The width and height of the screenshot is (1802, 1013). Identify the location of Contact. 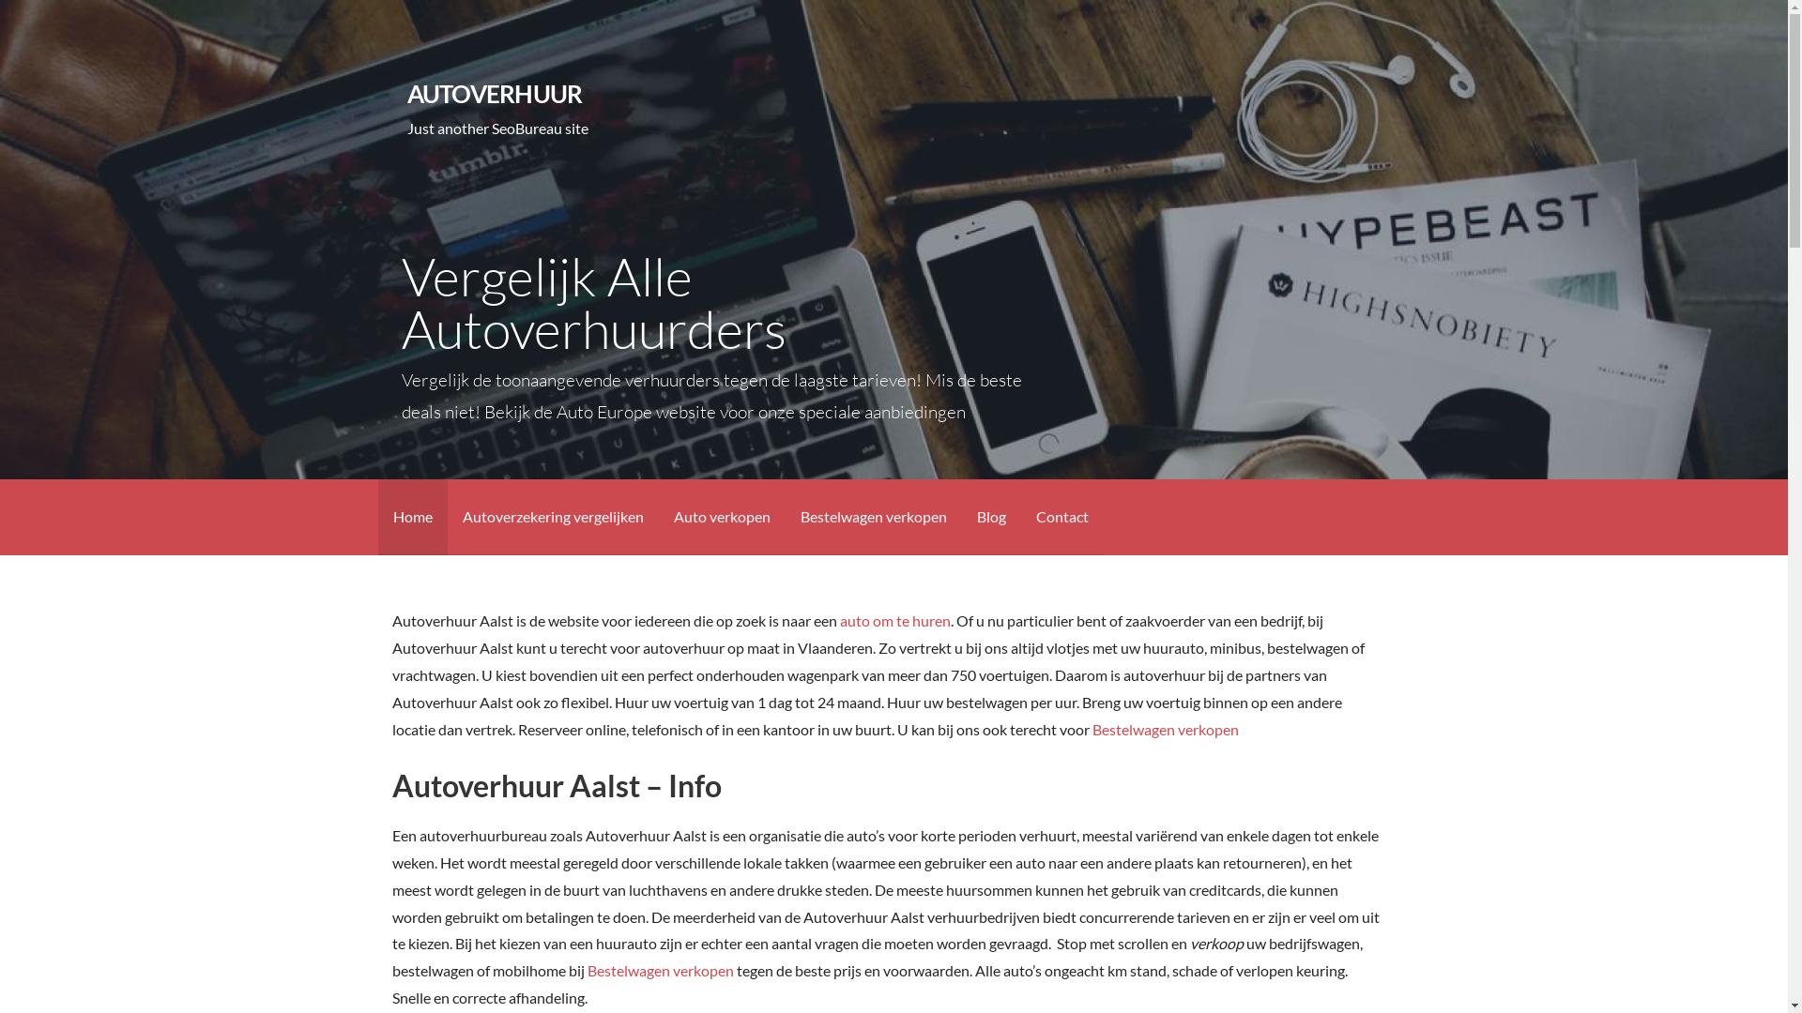
(1062, 518).